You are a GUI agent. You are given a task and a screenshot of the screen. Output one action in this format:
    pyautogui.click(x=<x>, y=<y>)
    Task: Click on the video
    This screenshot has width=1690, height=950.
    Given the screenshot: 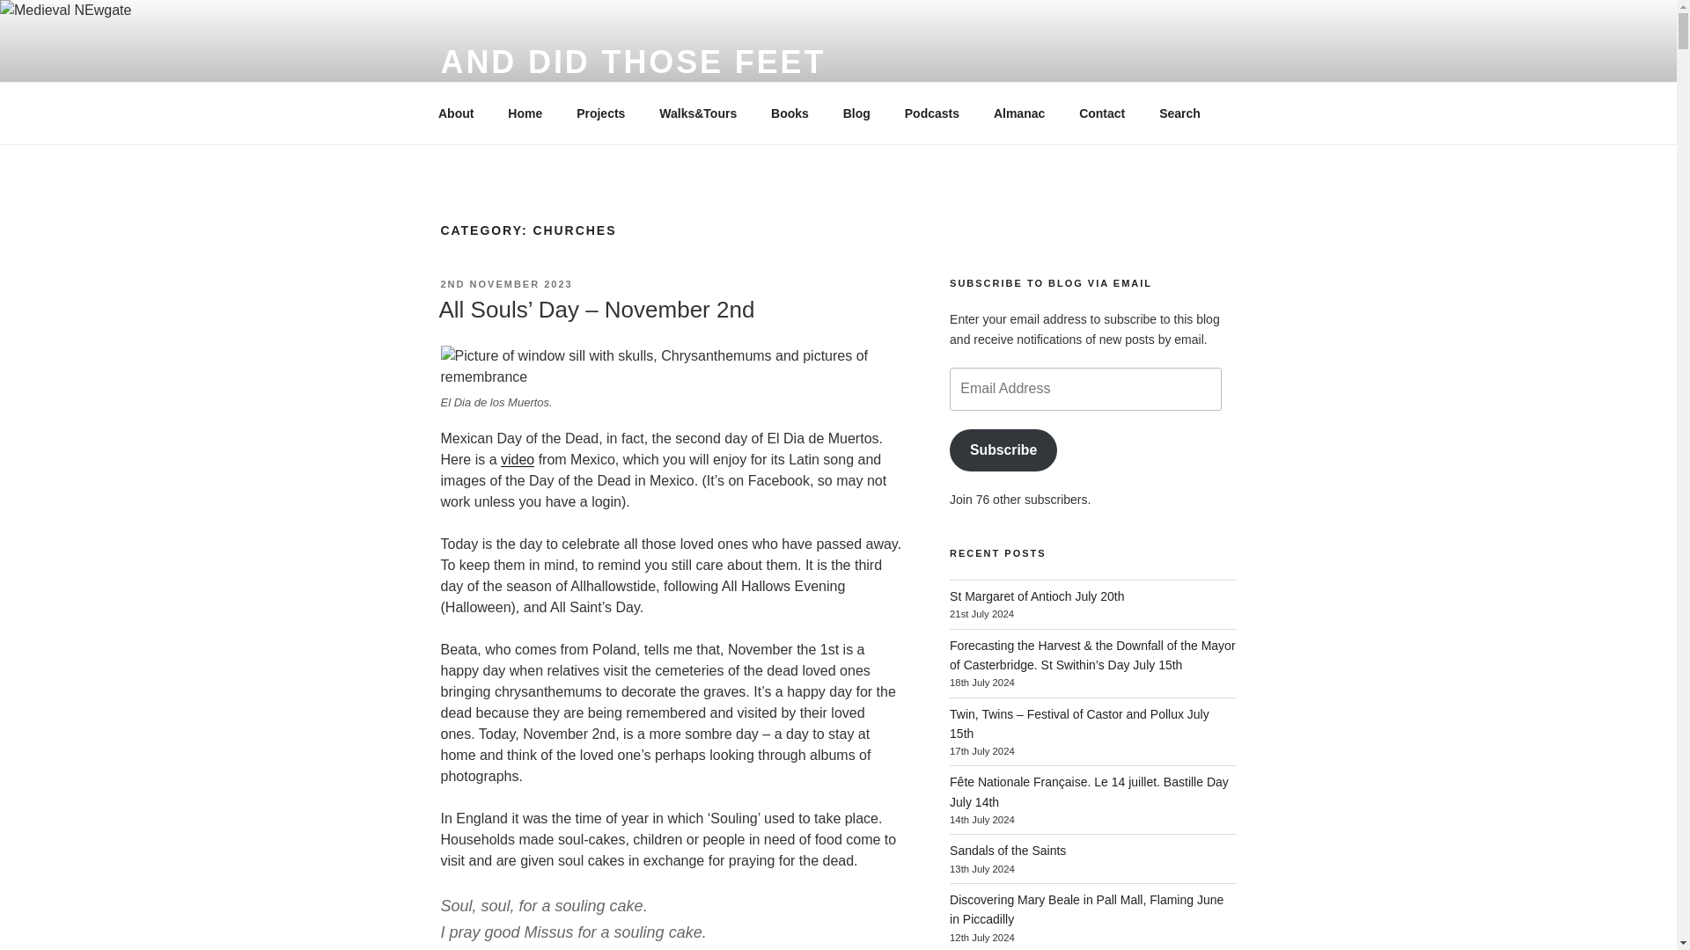 What is the action you would take?
    pyautogui.click(x=517, y=459)
    